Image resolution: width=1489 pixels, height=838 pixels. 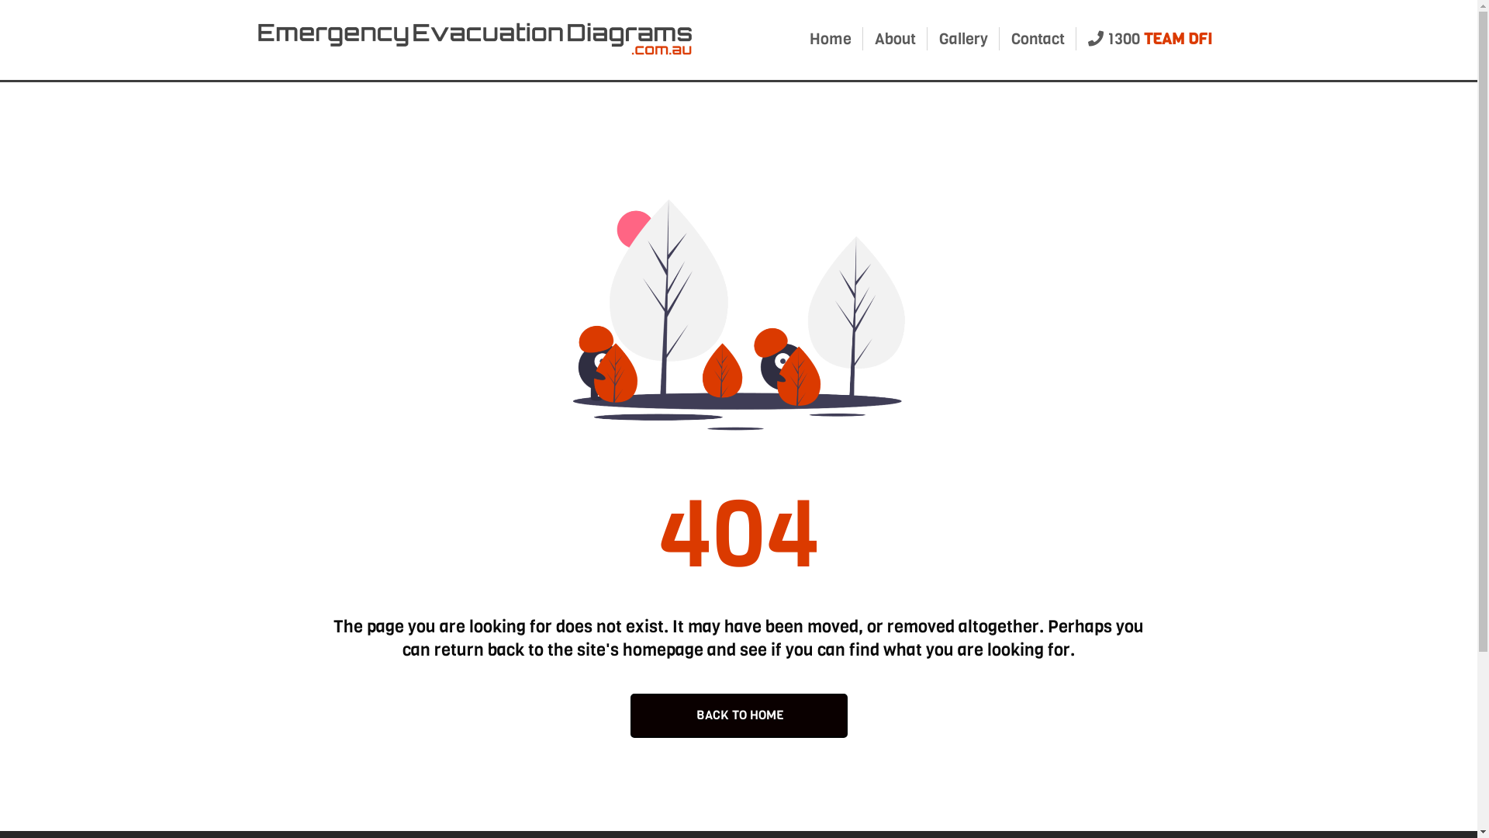 I want to click on BACK TO HOME, so click(x=738, y=715).